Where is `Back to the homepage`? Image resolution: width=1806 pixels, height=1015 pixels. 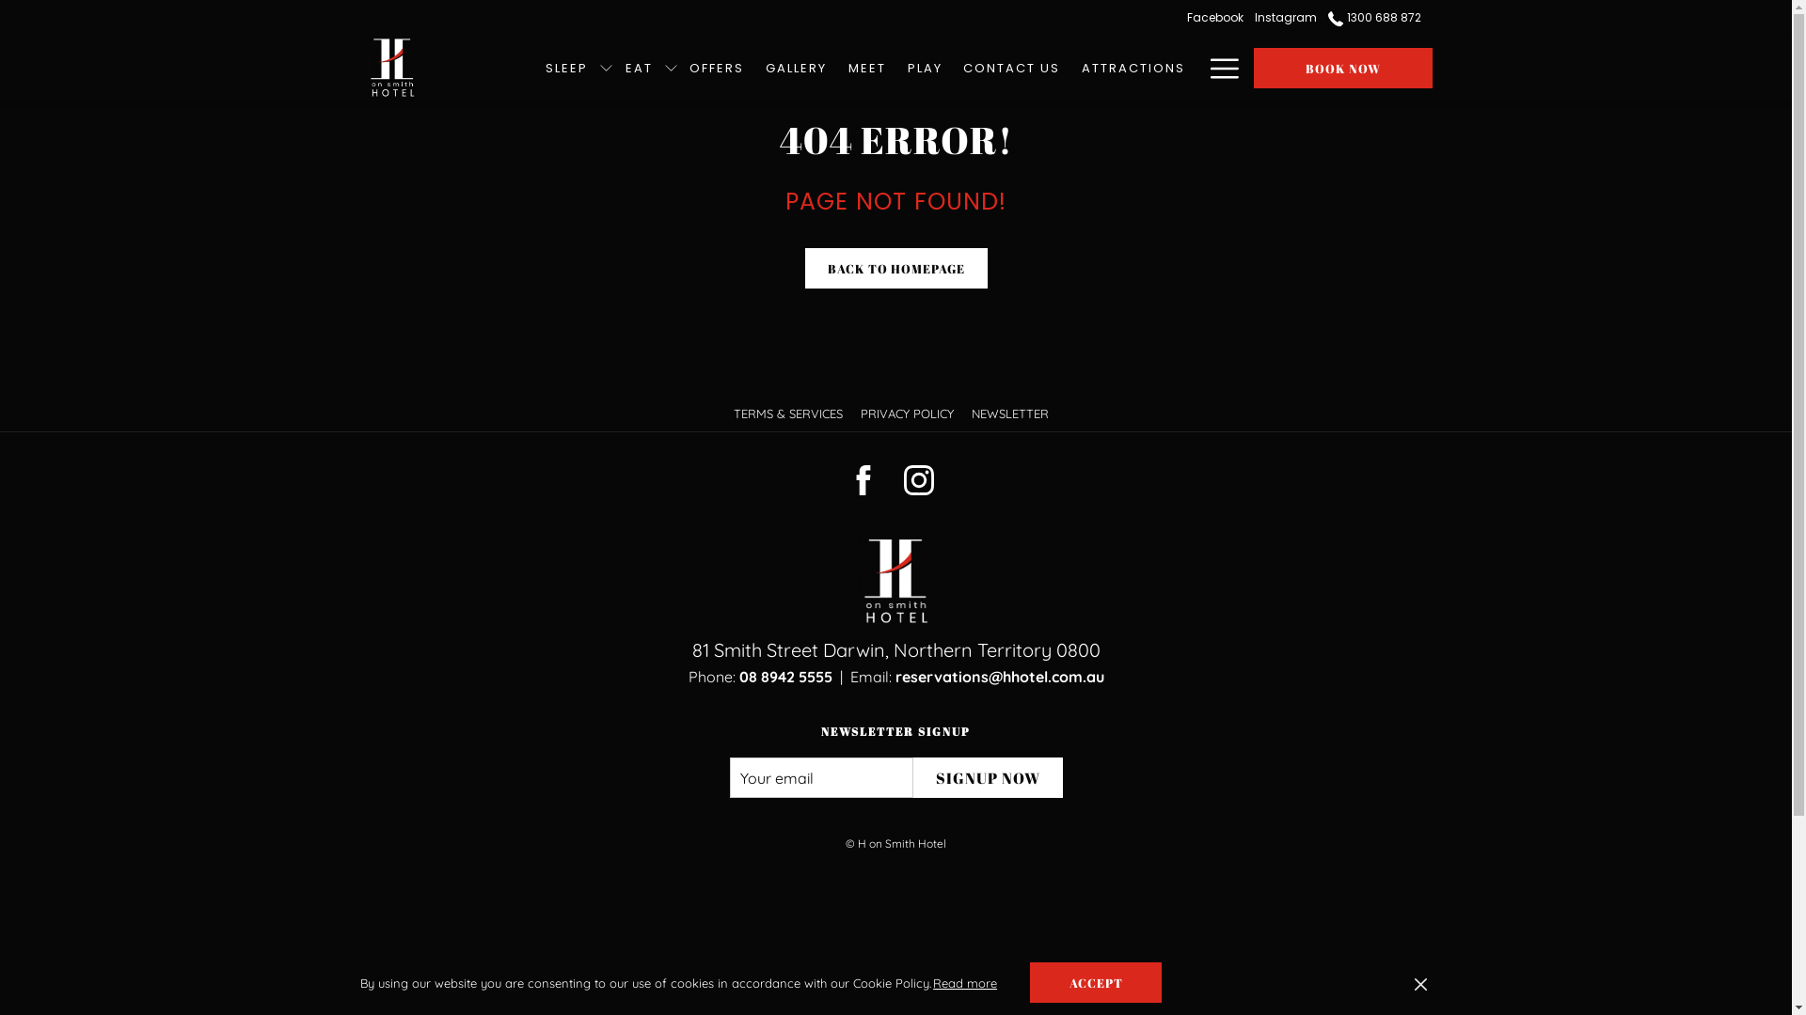
Back to the homepage is located at coordinates (391, 68).